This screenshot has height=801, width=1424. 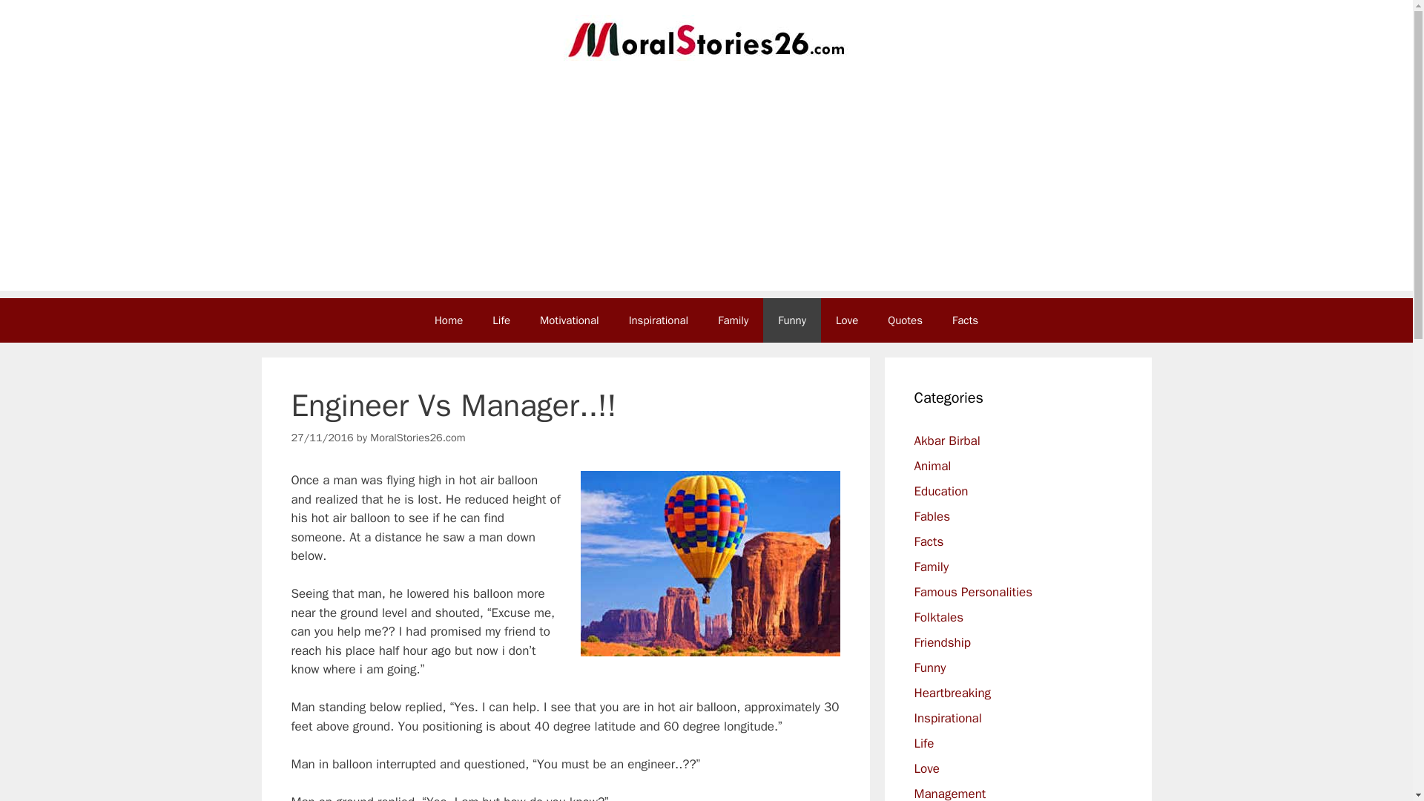 What do you see at coordinates (570, 320) in the screenshot?
I see `Motivational` at bounding box center [570, 320].